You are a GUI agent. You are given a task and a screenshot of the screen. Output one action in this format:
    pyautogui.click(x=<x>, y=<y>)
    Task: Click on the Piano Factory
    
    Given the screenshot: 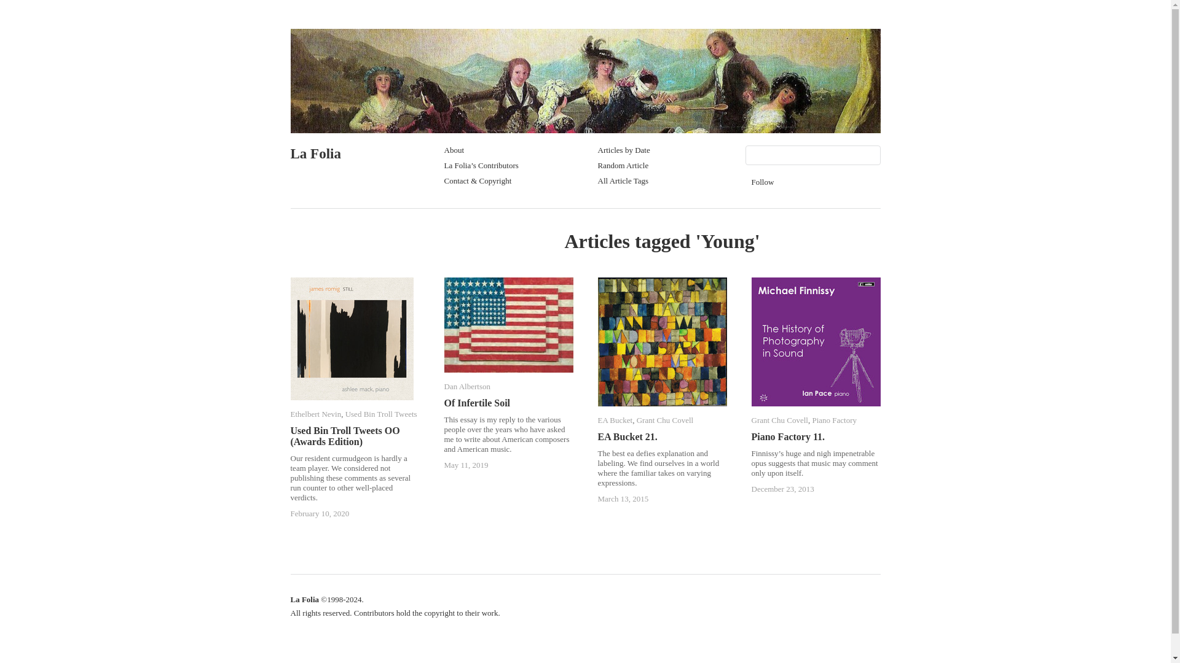 What is the action you would take?
    pyautogui.click(x=833, y=420)
    